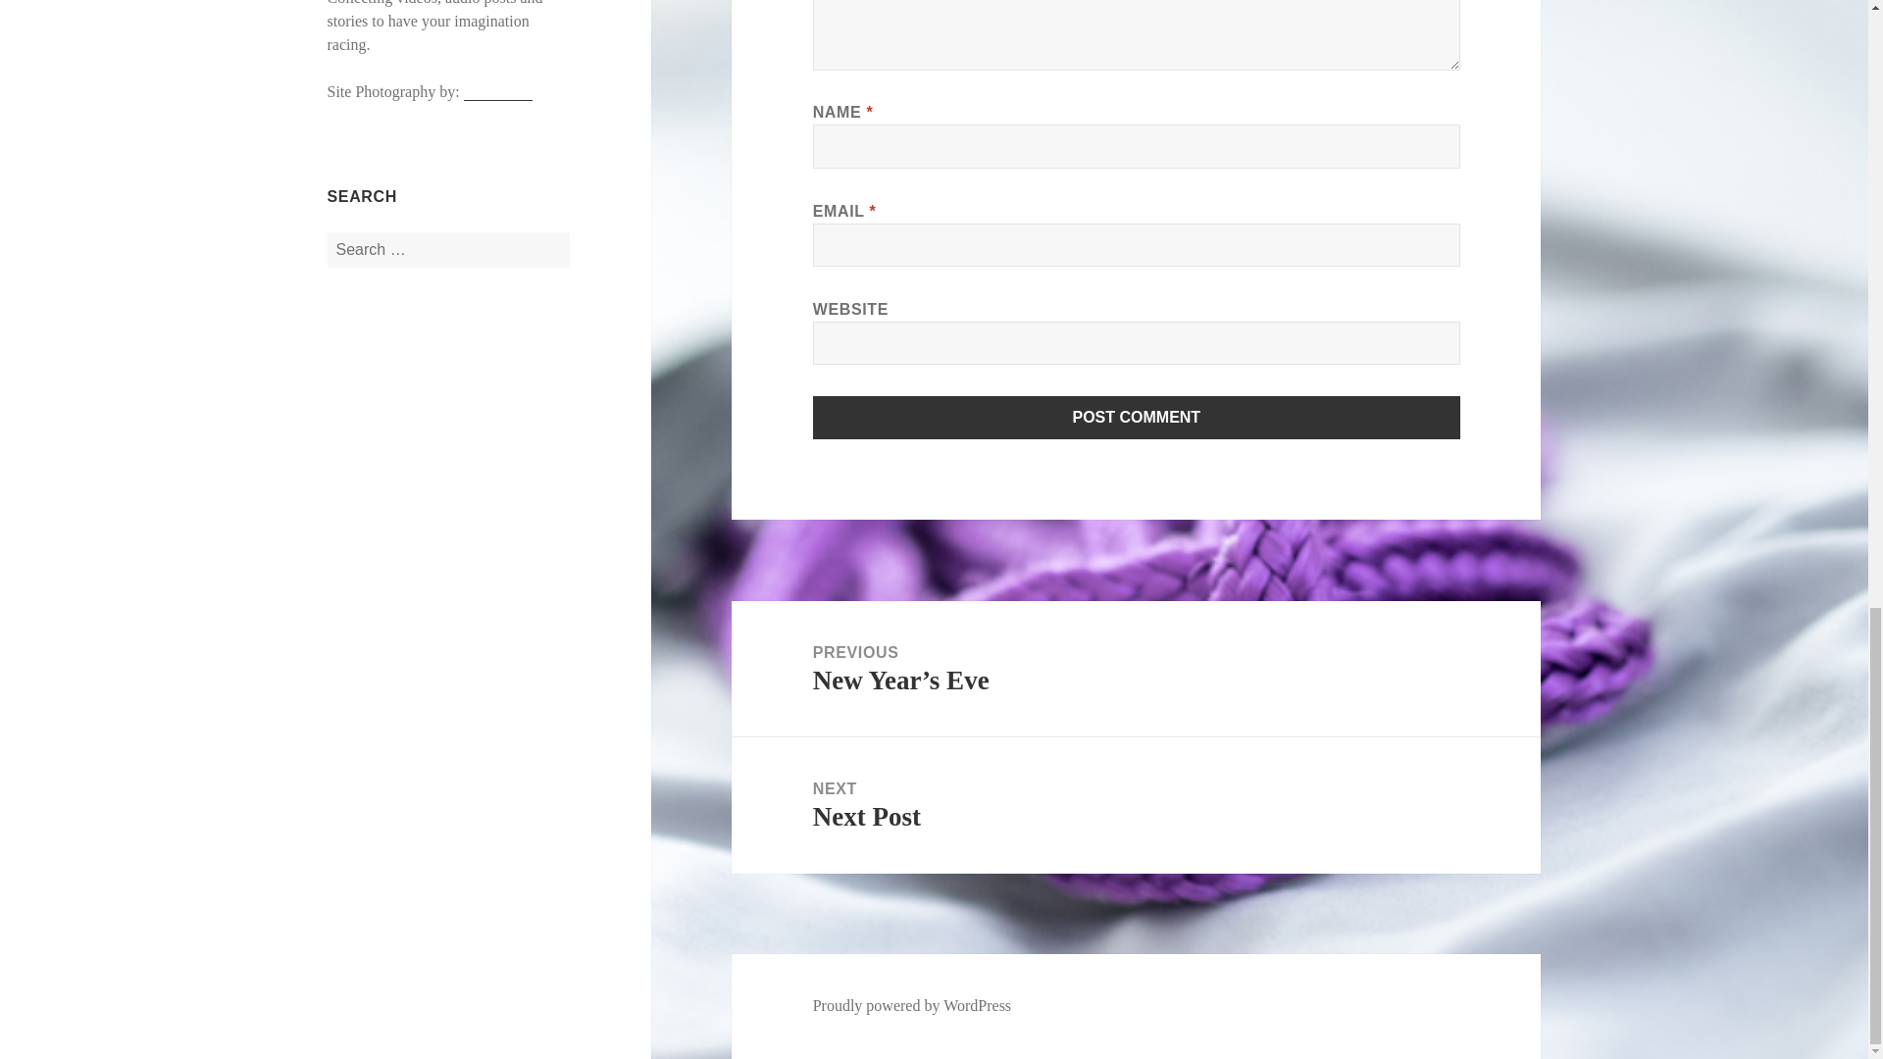  I want to click on Post Comment, so click(1136, 805).